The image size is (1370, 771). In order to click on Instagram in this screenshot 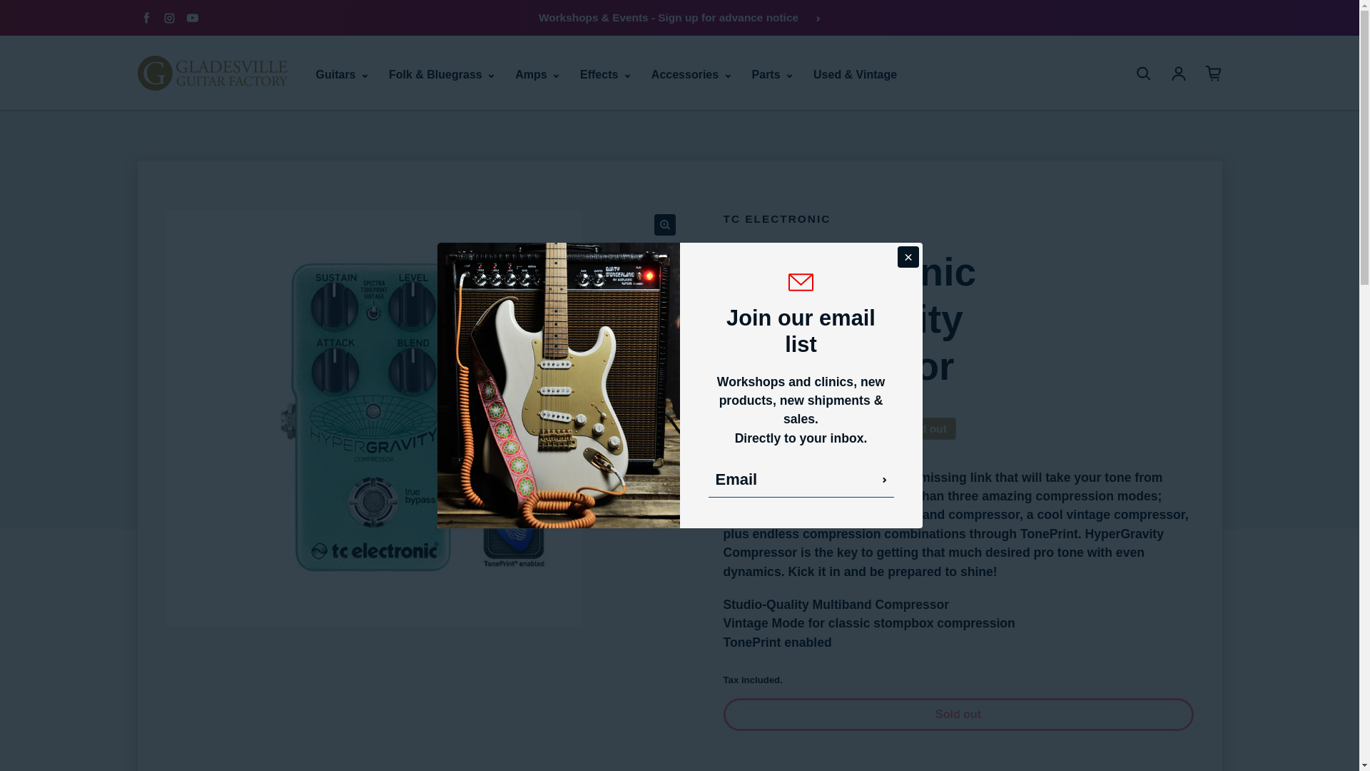, I will do `click(168, 17)`.